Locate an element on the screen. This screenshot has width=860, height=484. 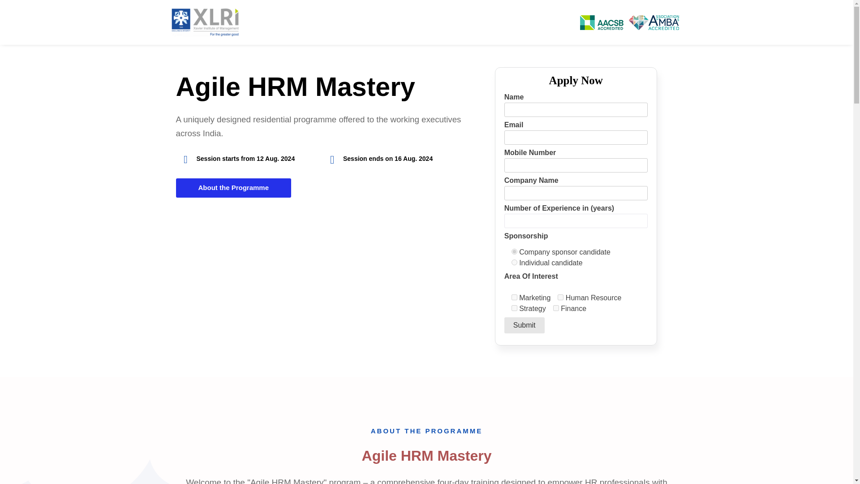
About the Programme is located at coordinates (233, 188).